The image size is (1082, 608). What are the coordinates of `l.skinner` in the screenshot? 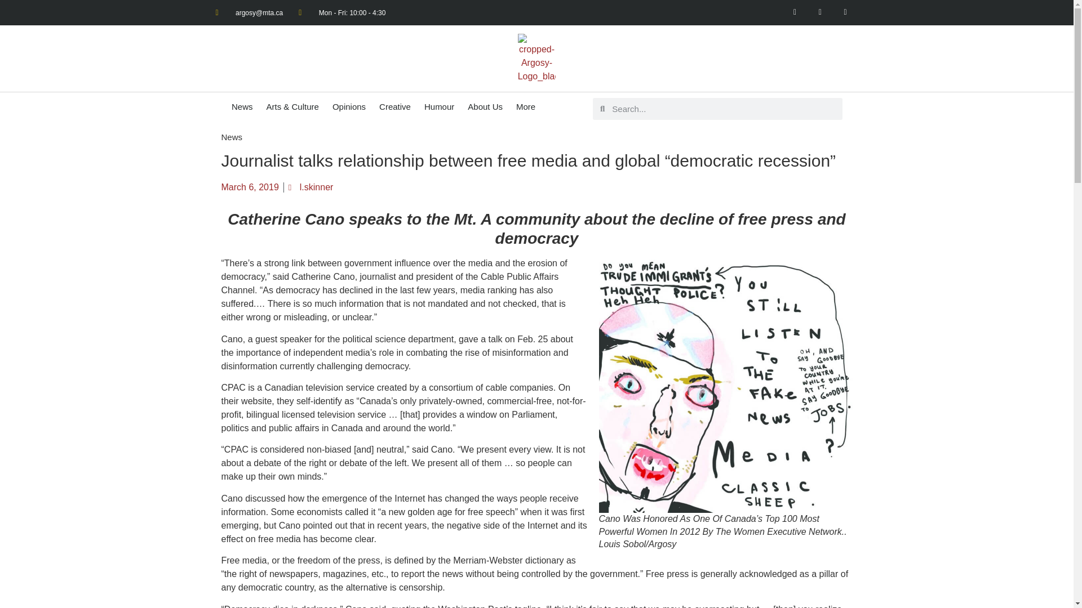 It's located at (311, 187).